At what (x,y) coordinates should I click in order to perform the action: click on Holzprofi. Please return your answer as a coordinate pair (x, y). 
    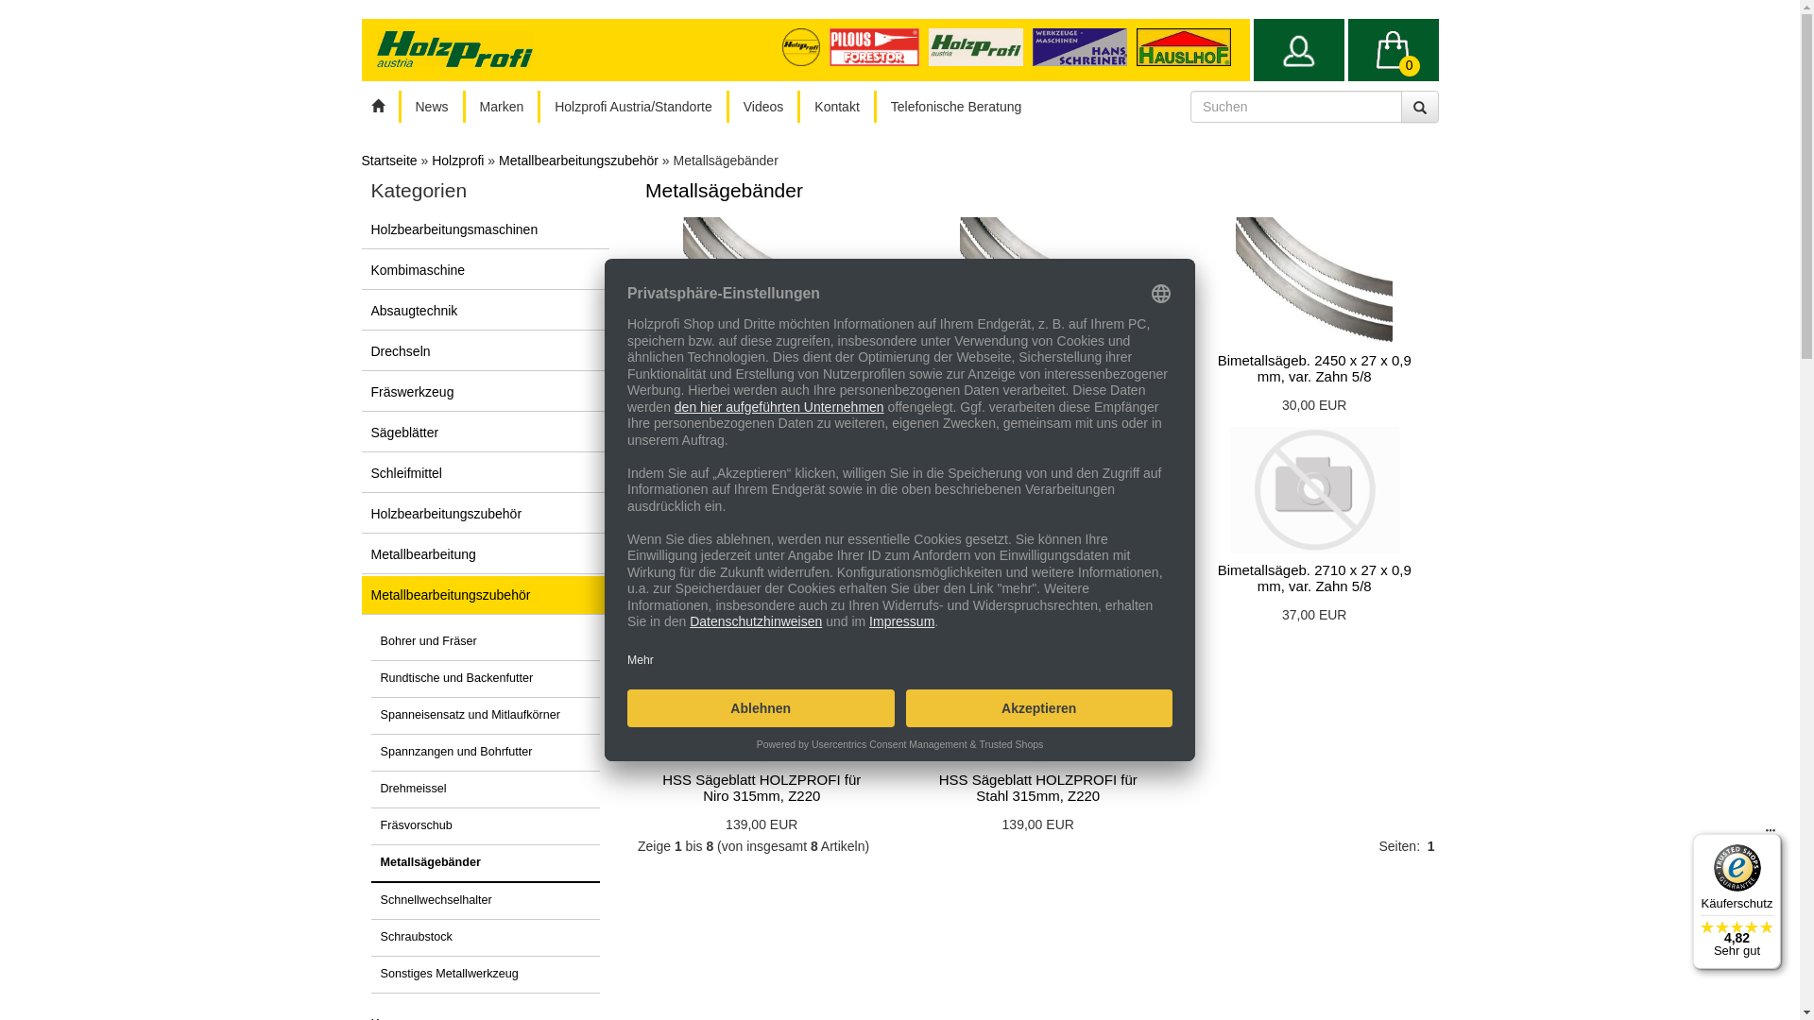
    Looking at the image, I should click on (457, 161).